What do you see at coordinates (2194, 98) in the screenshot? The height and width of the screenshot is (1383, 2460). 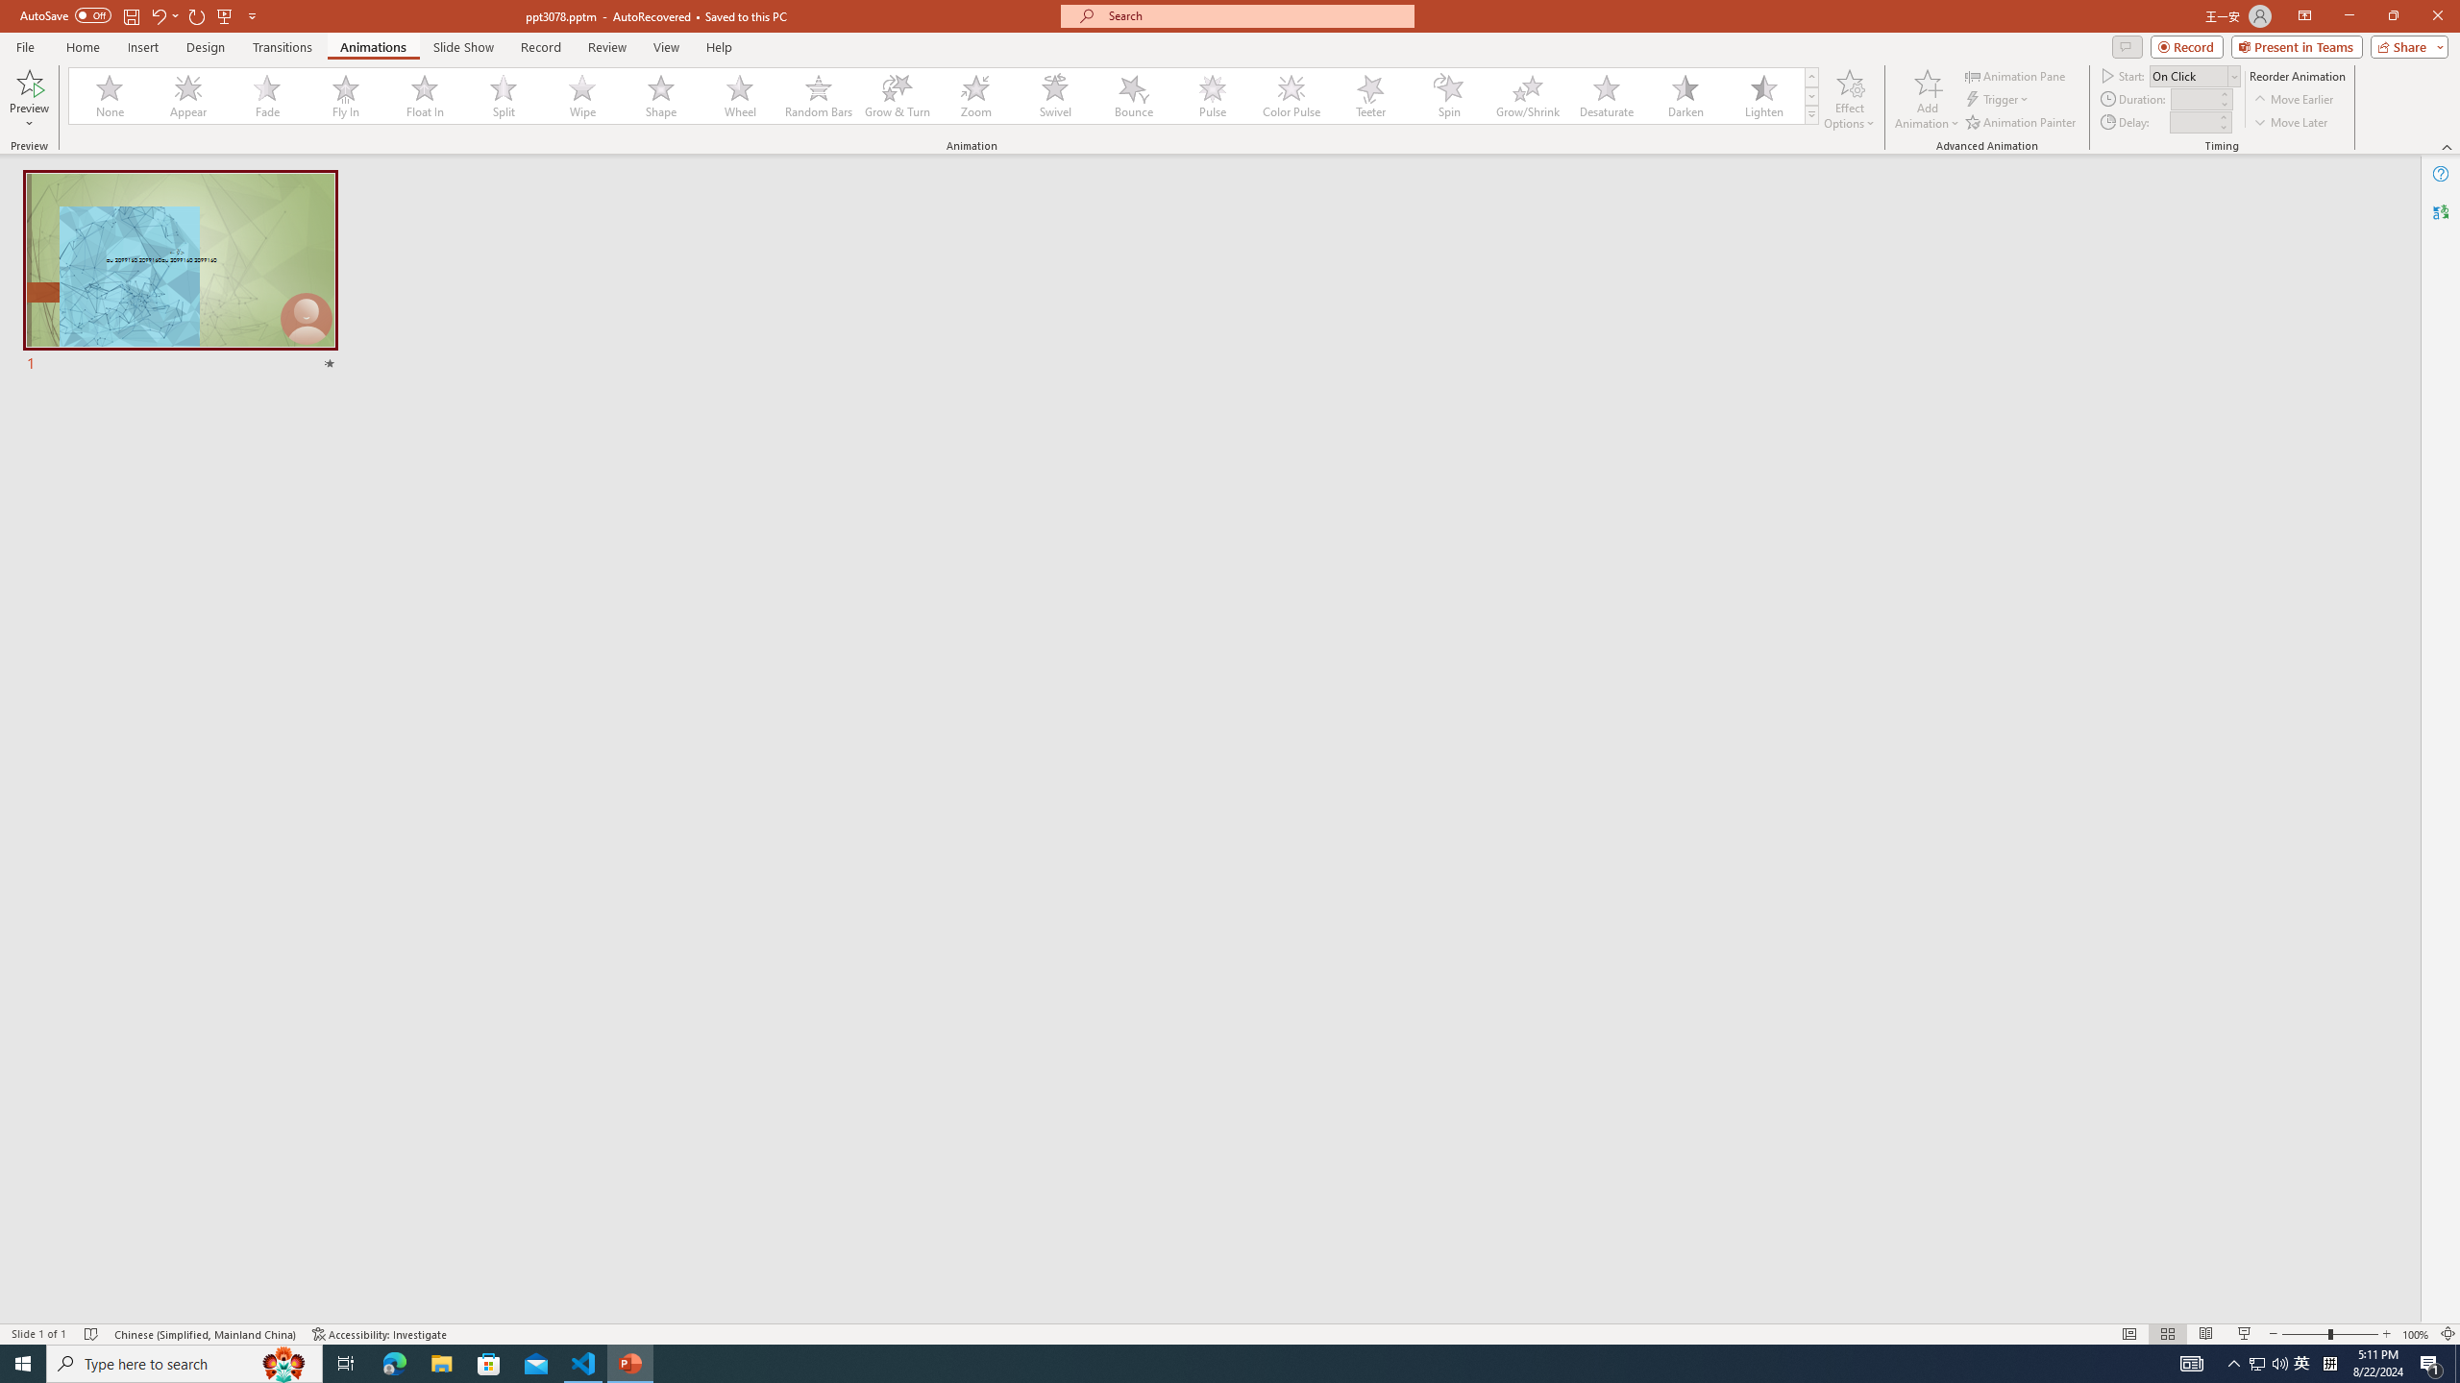 I see `Animation Duration` at bounding box center [2194, 98].